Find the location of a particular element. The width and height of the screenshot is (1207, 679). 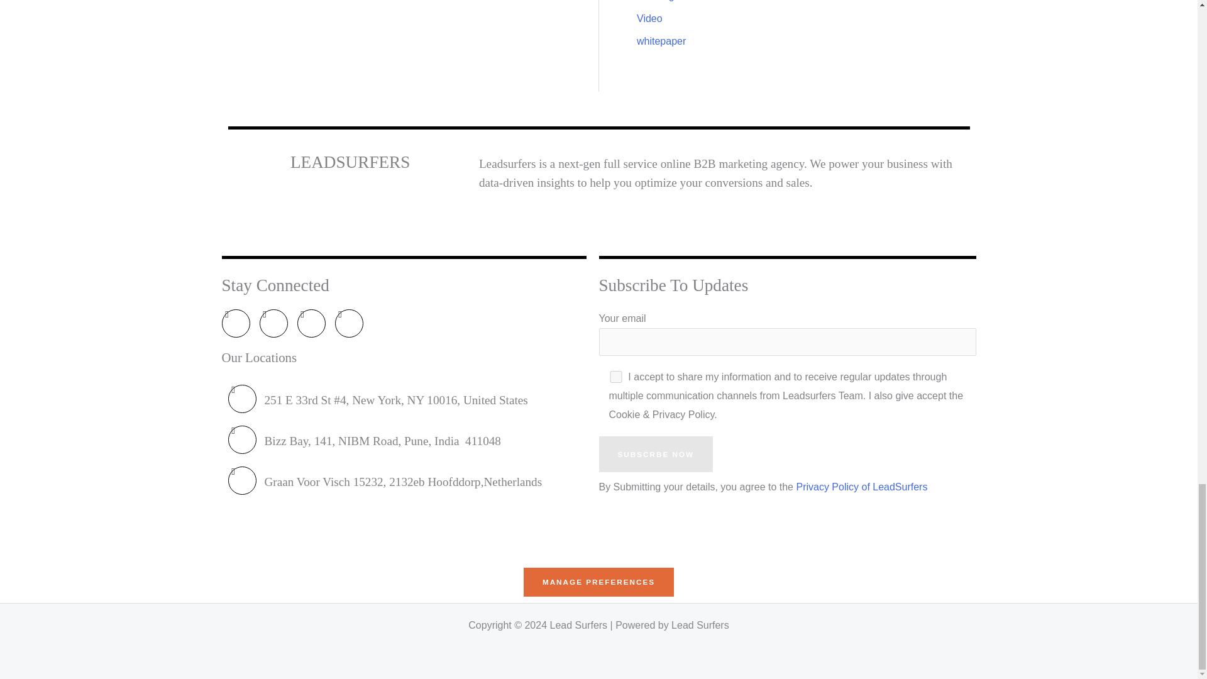

Subscrbe Now is located at coordinates (656, 454).